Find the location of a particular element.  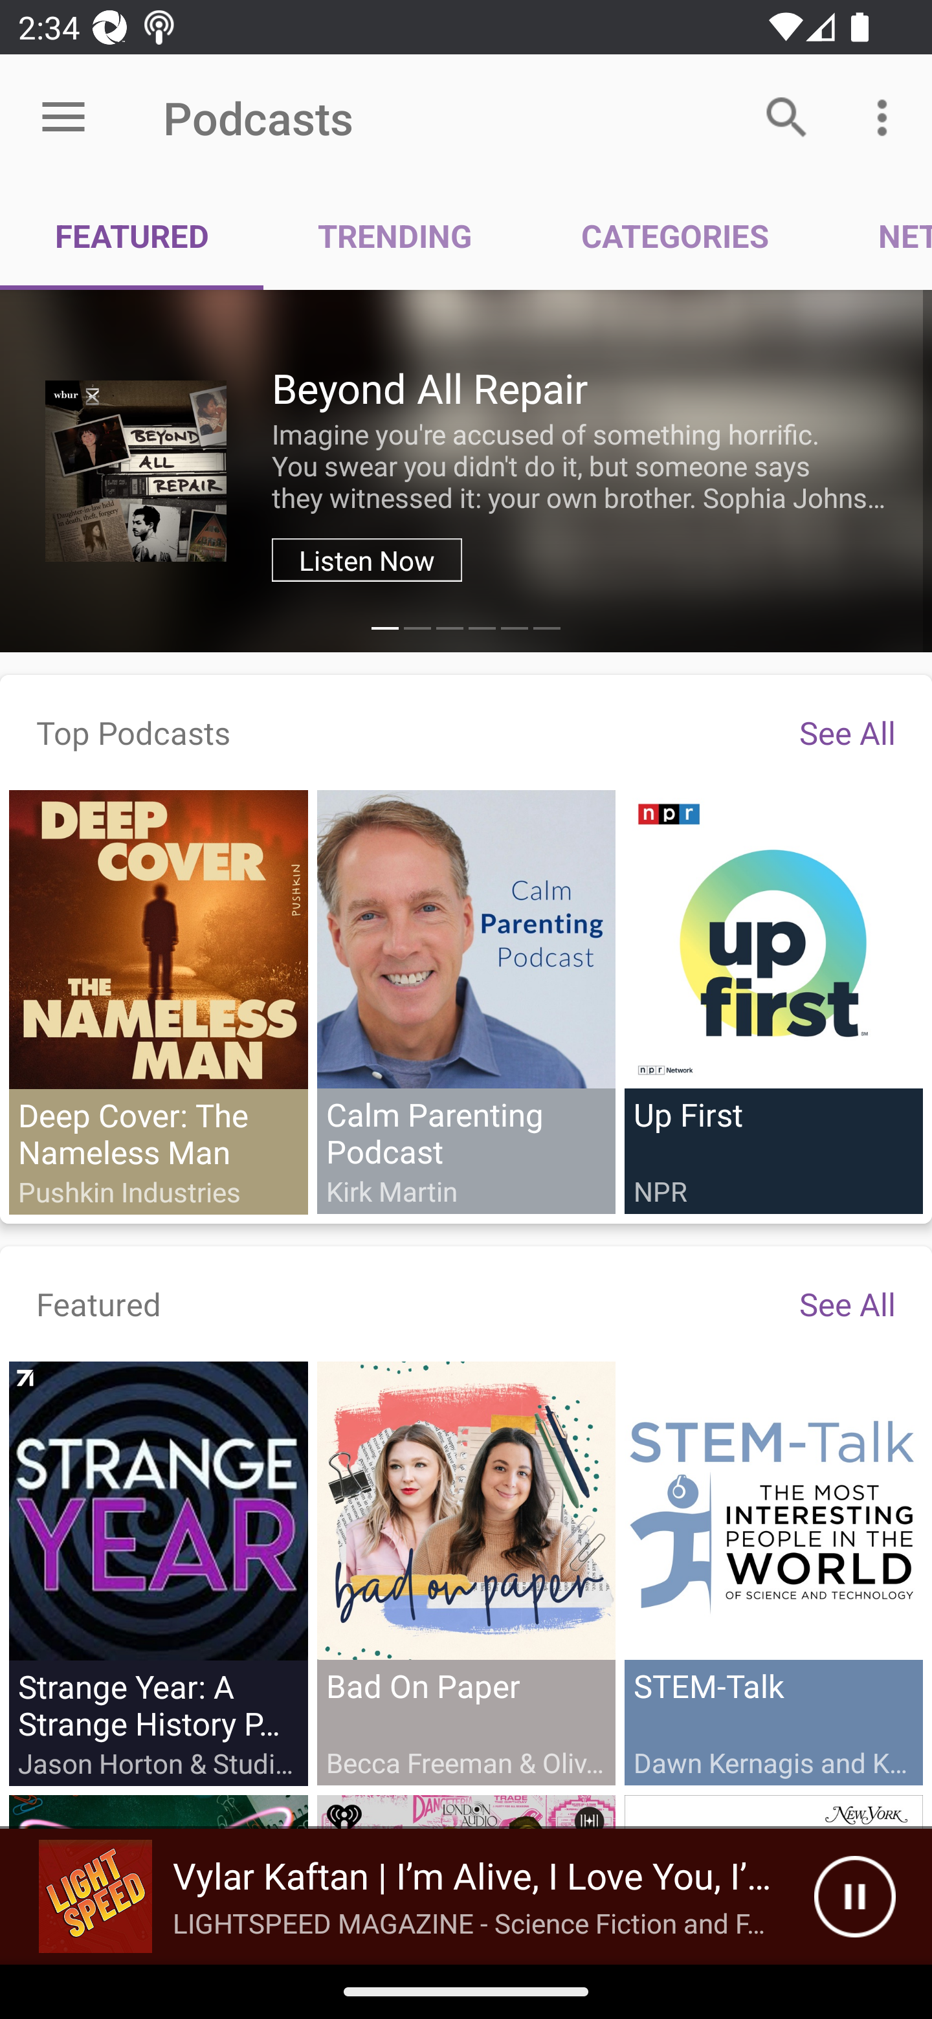

See All is located at coordinates (847, 731).